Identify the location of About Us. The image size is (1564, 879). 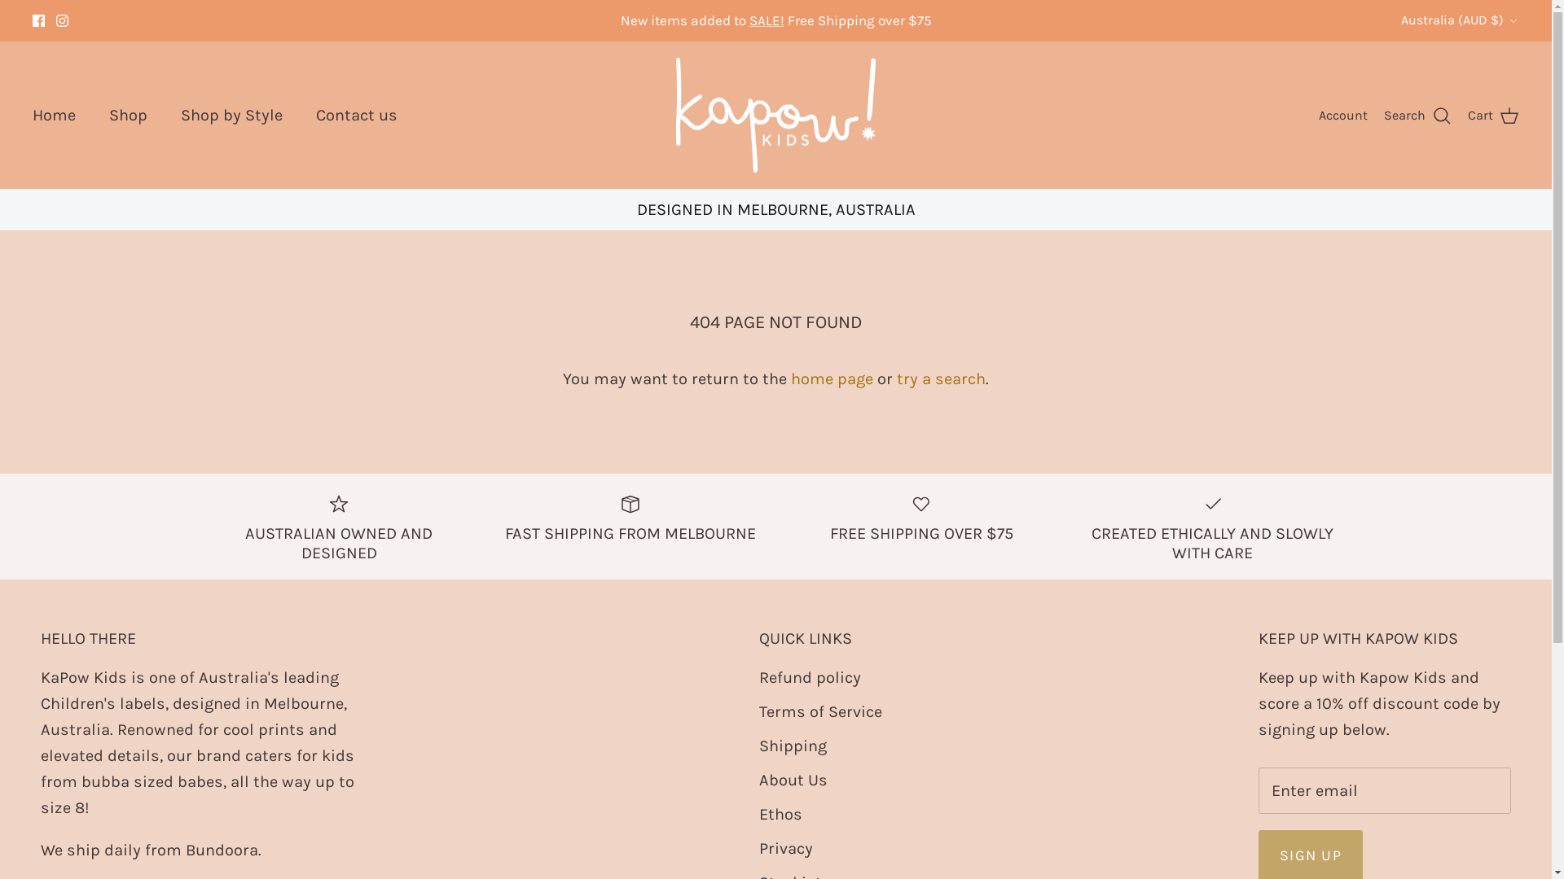
(793, 780).